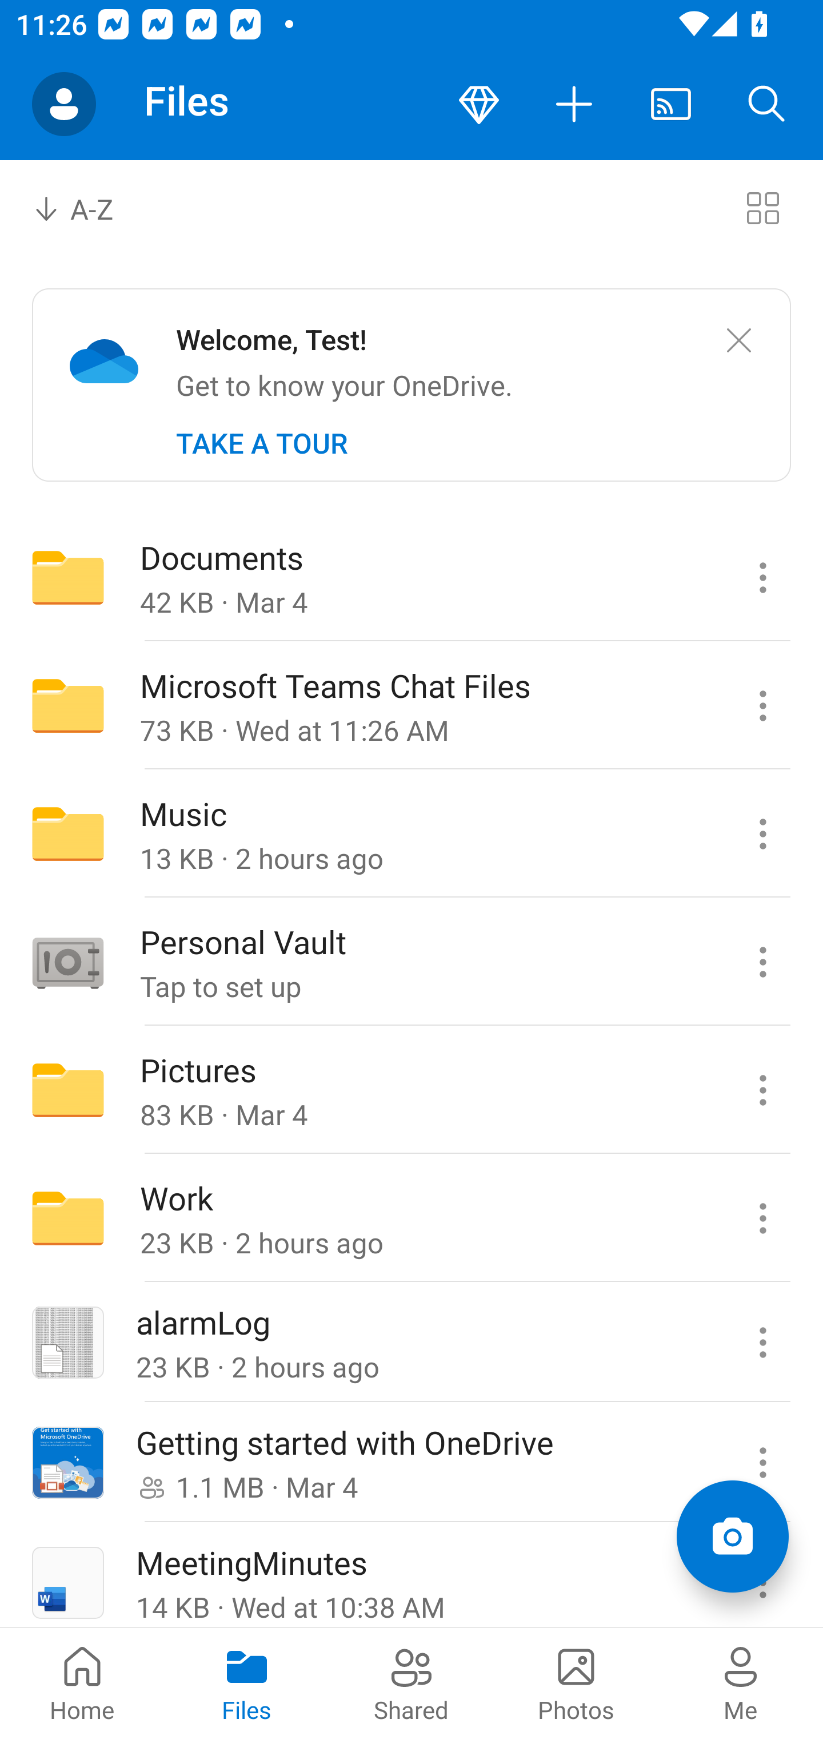  What do you see at coordinates (671, 104) in the screenshot?
I see `Cast. Disconnected` at bounding box center [671, 104].